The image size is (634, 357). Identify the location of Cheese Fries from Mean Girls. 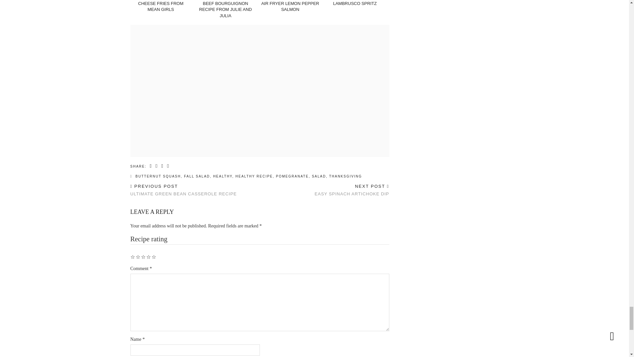
(160, 6).